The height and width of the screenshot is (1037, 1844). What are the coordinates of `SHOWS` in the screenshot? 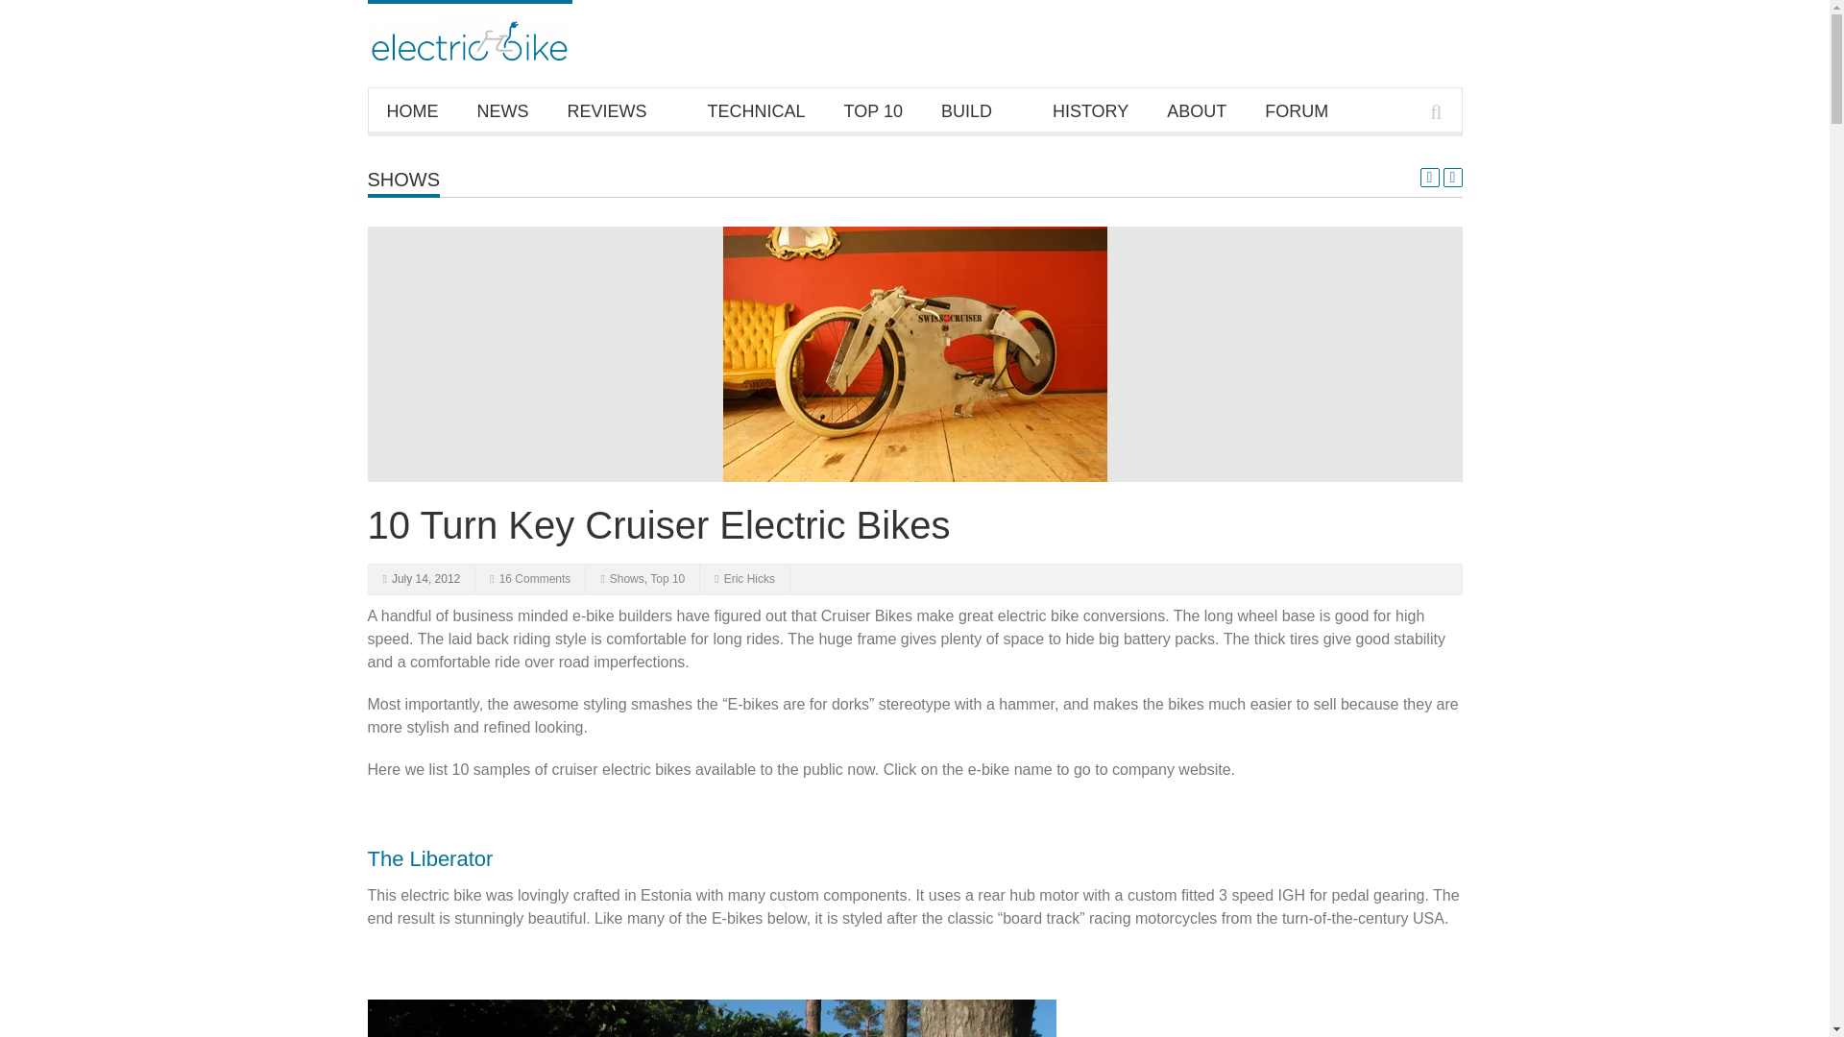 It's located at (403, 179).